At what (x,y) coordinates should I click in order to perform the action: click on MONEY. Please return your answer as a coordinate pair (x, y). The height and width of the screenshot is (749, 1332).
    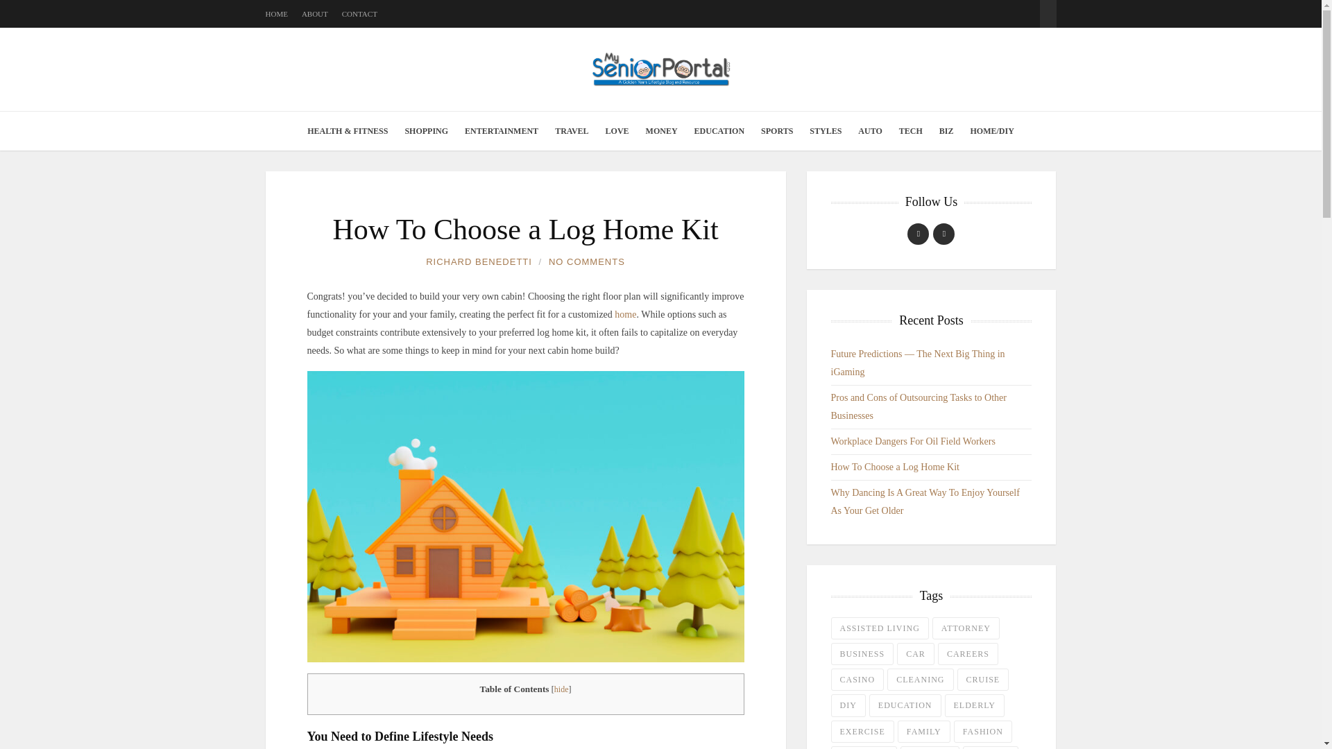
    Looking at the image, I should click on (662, 130).